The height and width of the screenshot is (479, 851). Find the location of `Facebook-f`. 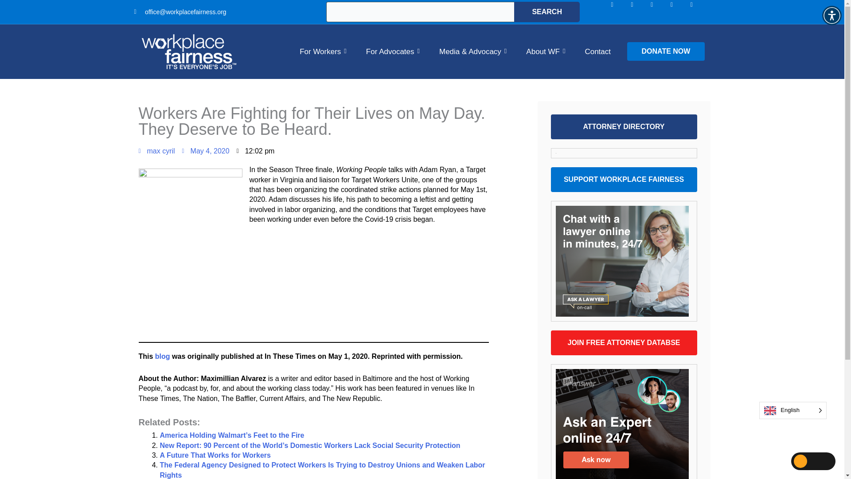

Facebook-f is located at coordinates (619, 12).